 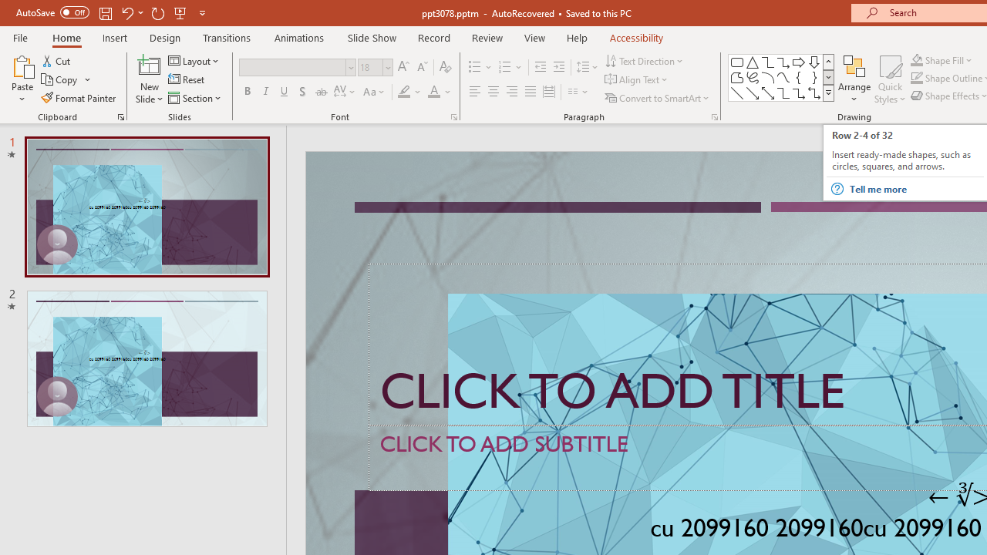 What do you see at coordinates (540, 68) in the screenshot?
I see `Decrease Indent` at bounding box center [540, 68].